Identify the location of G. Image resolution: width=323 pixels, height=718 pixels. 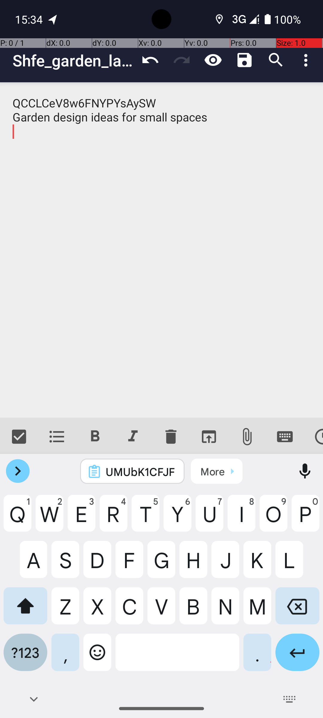
(161, 564).